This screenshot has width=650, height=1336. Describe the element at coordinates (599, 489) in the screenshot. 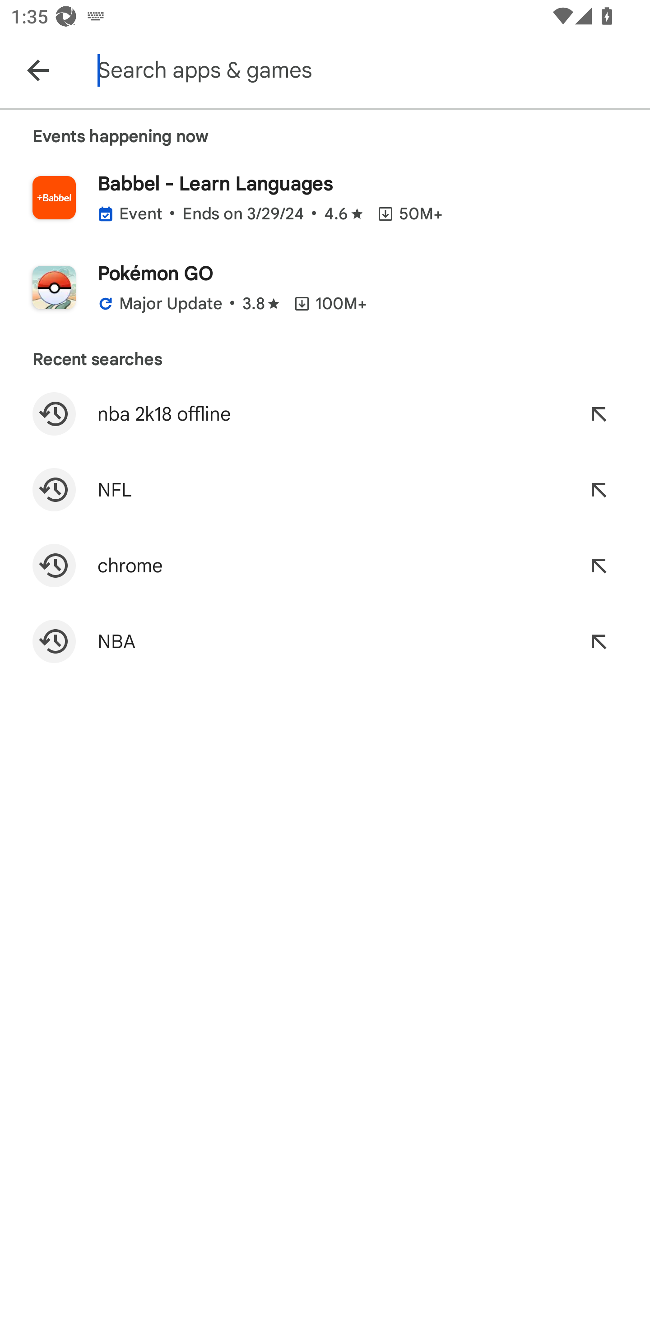

I see `Refine search to "NFL"` at that location.